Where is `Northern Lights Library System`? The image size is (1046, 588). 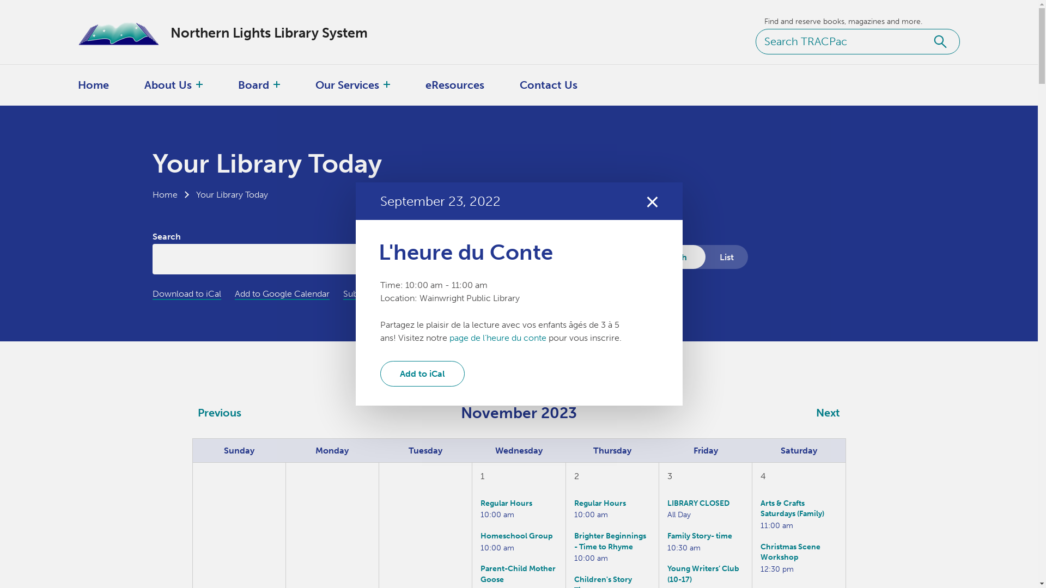
Northern Lights Library System is located at coordinates (234, 33).